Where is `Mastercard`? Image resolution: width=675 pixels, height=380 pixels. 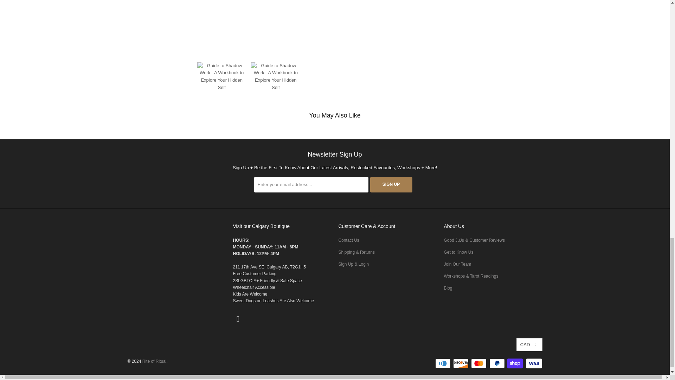 Mastercard is located at coordinates (480, 363).